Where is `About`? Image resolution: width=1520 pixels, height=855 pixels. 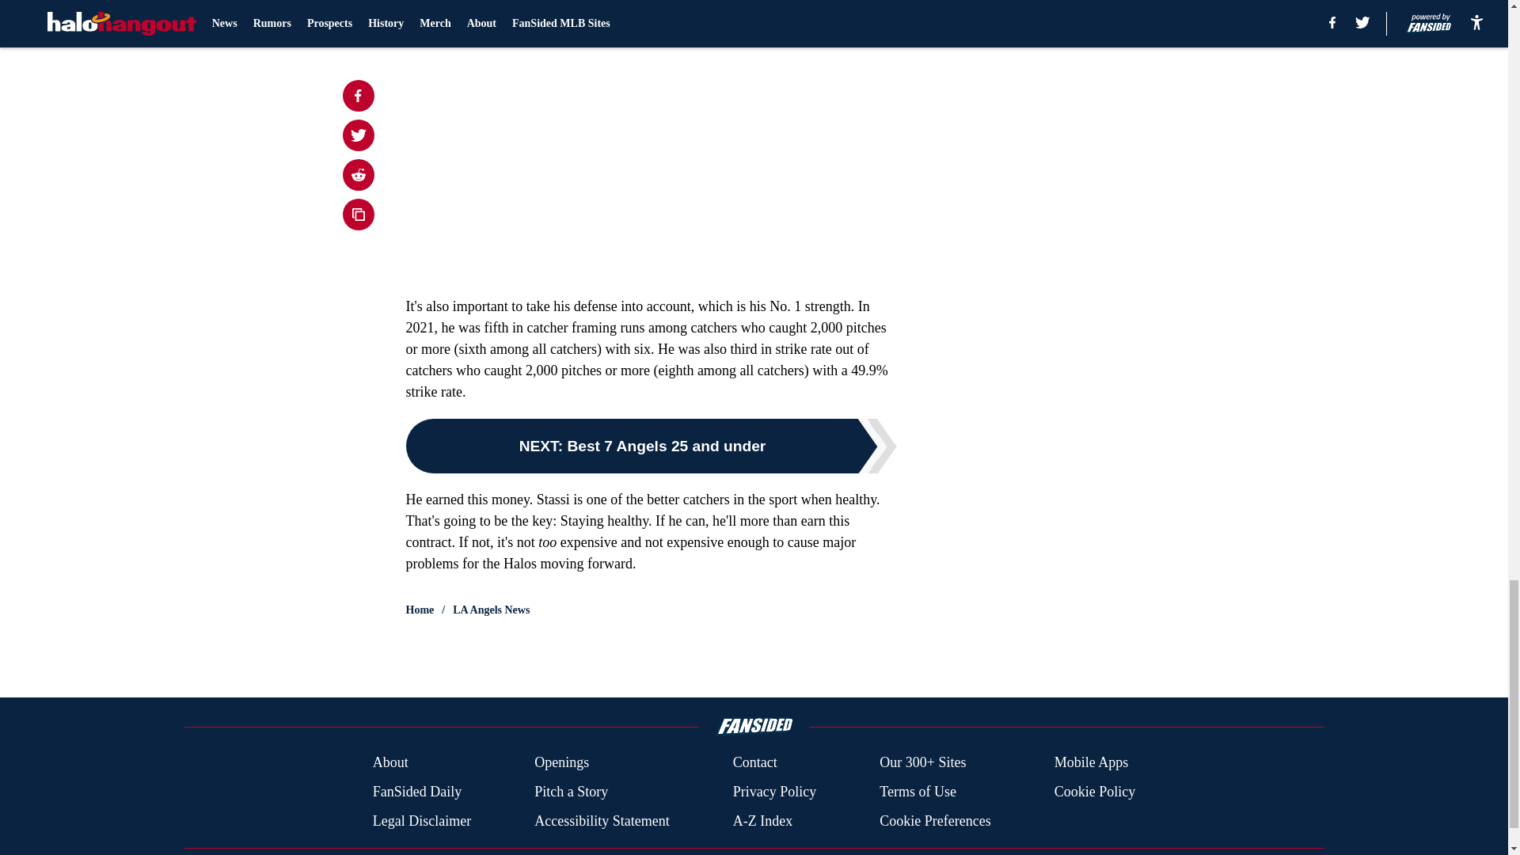 About is located at coordinates (390, 763).